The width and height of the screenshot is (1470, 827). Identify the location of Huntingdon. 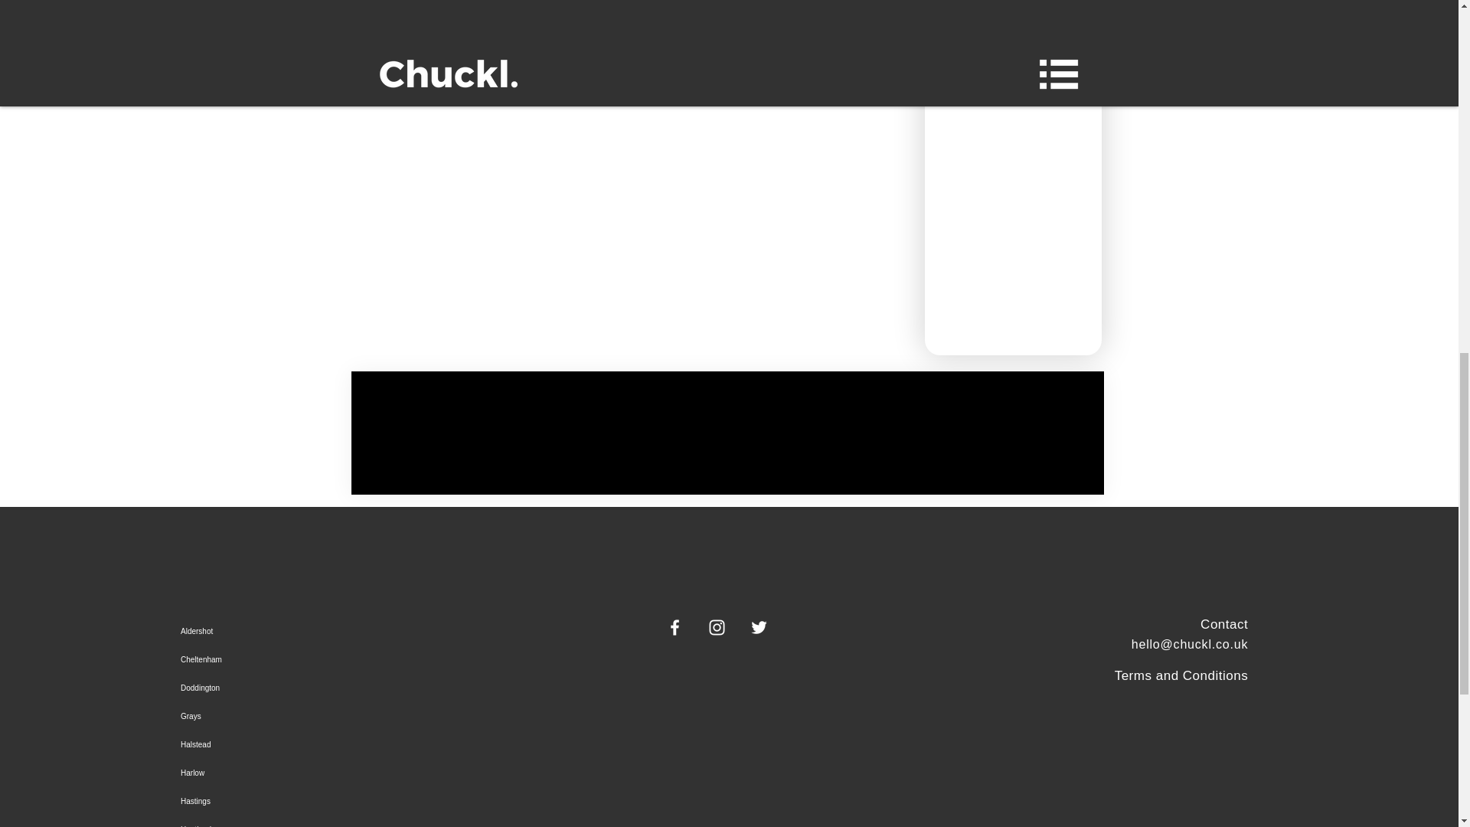
(326, 821).